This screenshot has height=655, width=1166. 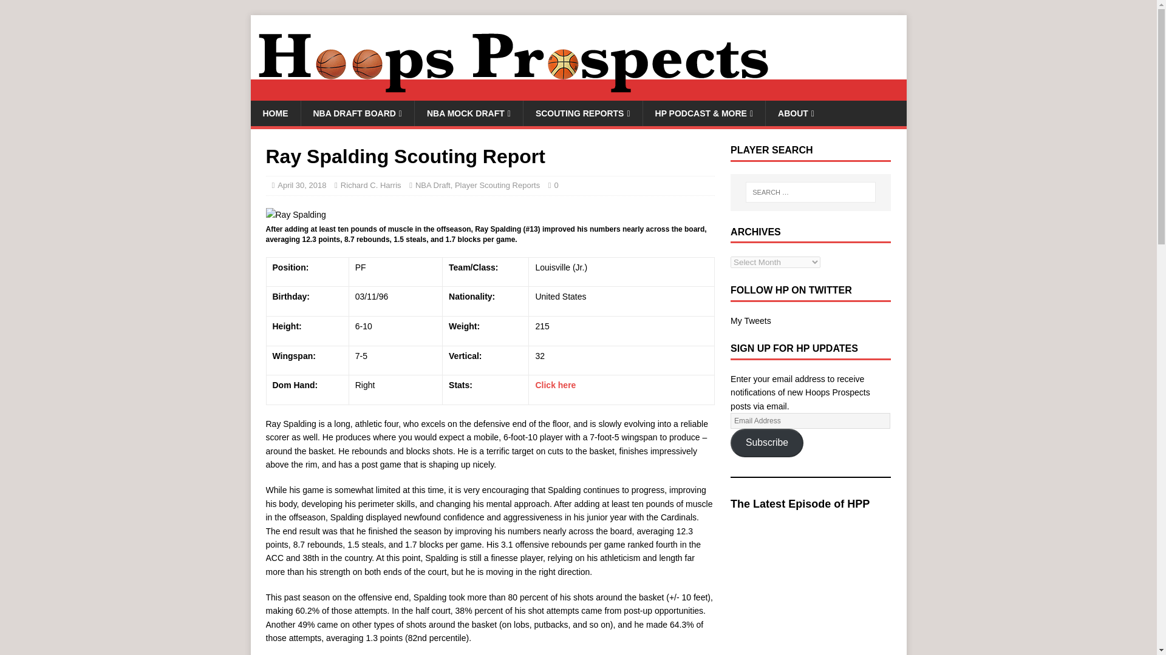 What do you see at coordinates (432, 186) in the screenshot?
I see `NBA Draft` at bounding box center [432, 186].